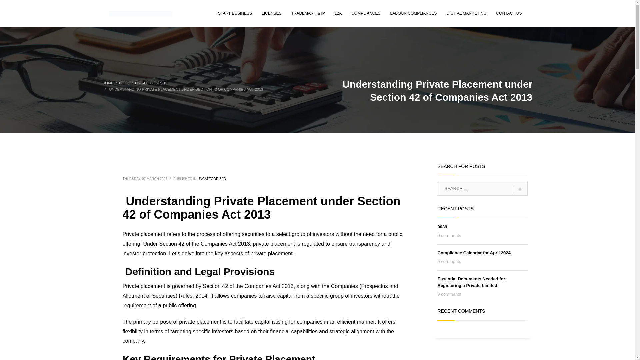 The image size is (640, 360). What do you see at coordinates (509, 13) in the screenshot?
I see `CONTACT US` at bounding box center [509, 13].